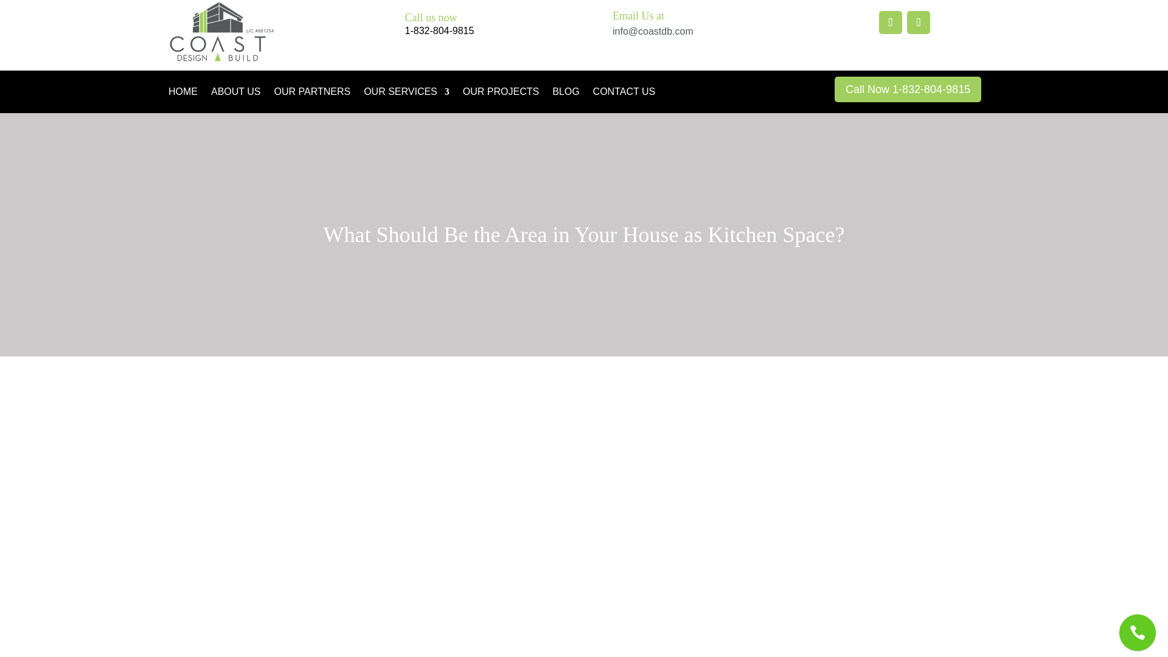 The image size is (1168, 657). I want to click on CONTACT US, so click(624, 94).